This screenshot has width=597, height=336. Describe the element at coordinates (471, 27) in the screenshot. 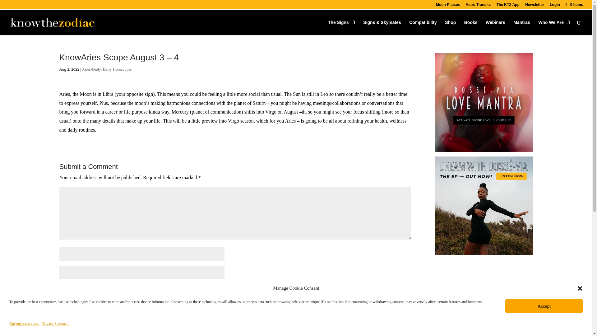

I see `Books` at that location.